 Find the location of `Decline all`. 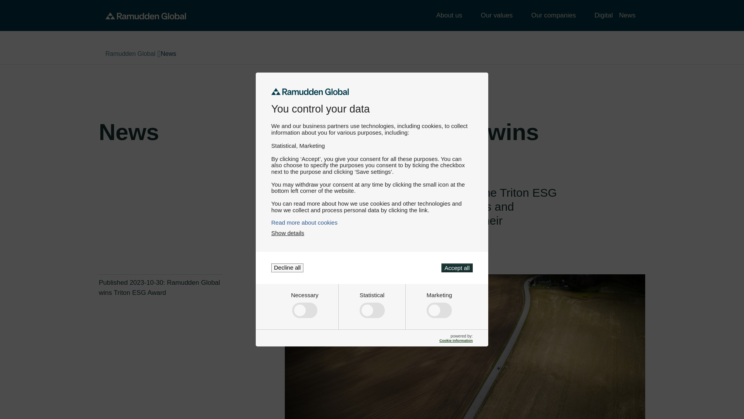

Decline all is located at coordinates (288, 268).